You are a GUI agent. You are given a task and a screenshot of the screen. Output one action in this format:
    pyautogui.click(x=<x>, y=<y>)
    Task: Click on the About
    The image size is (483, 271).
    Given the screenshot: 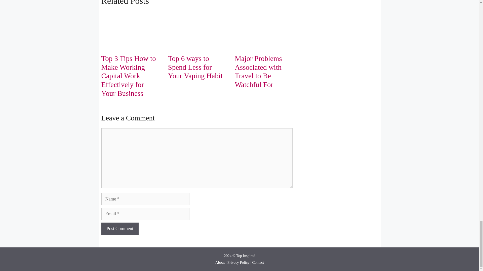 What is the action you would take?
    pyautogui.click(x=220, y=262)
    